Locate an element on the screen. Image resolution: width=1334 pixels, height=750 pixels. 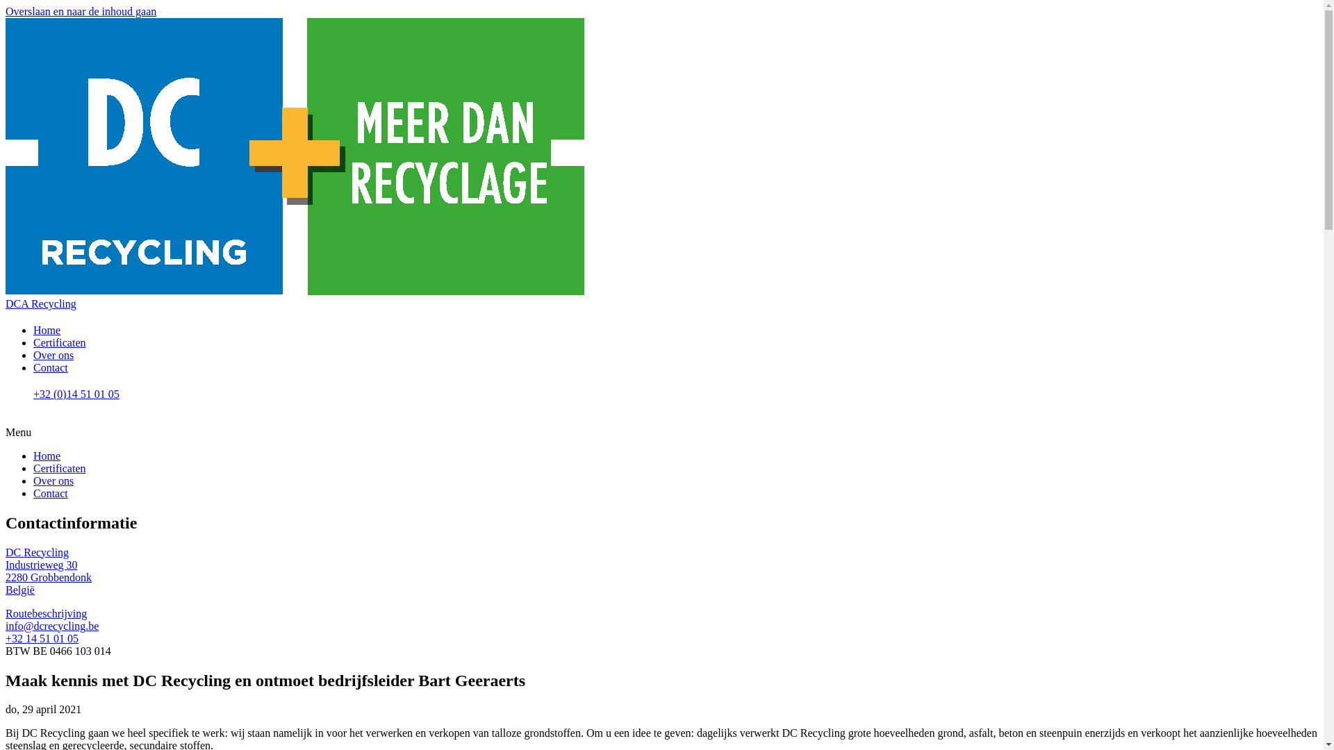
Overslaan en naar de inhoud gaan is located at coordinates (81, 11).